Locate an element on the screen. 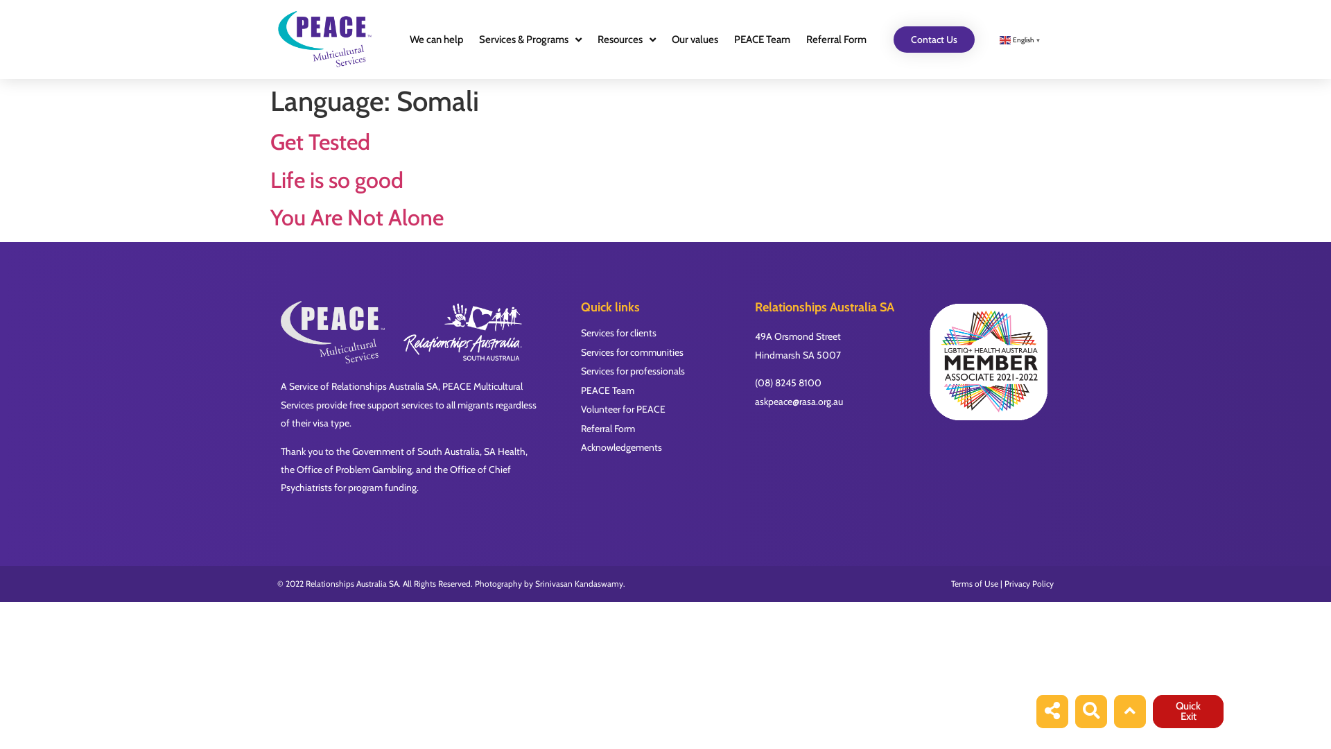 The width and height of the screenshot is (1331, 749). PEACE Team is located at coordinates (657, 391).